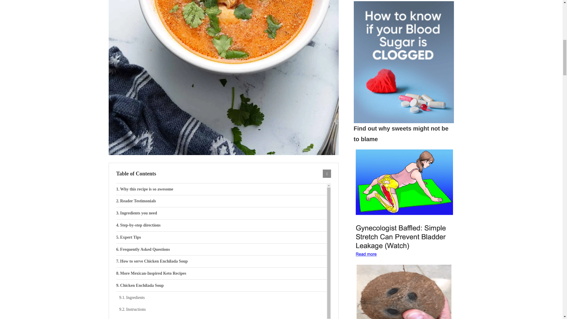 This screenshot has height=319, width=567. I want to click on Why this recipe is so awesome, so click(221, 189).